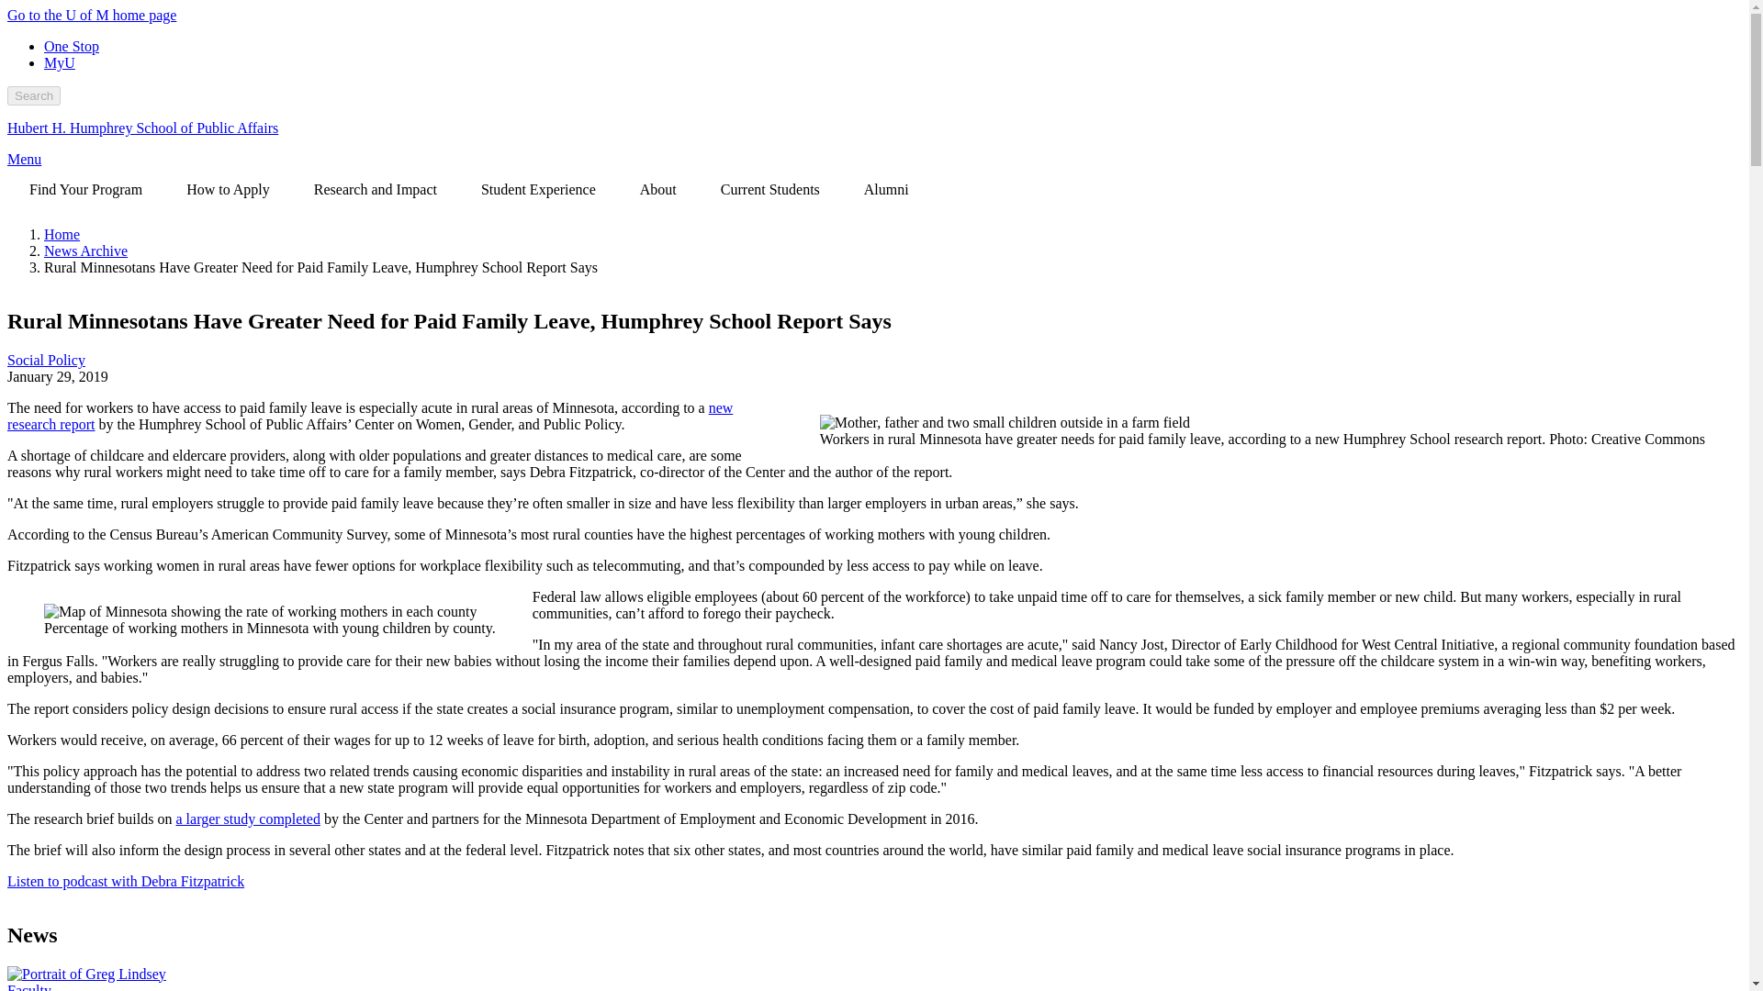 The height and width of the screenshot is (991, 1763). What do you see at coordinates (72, 46) in the screenshot?
I see `One Stop` at bounding box center [72, 46].